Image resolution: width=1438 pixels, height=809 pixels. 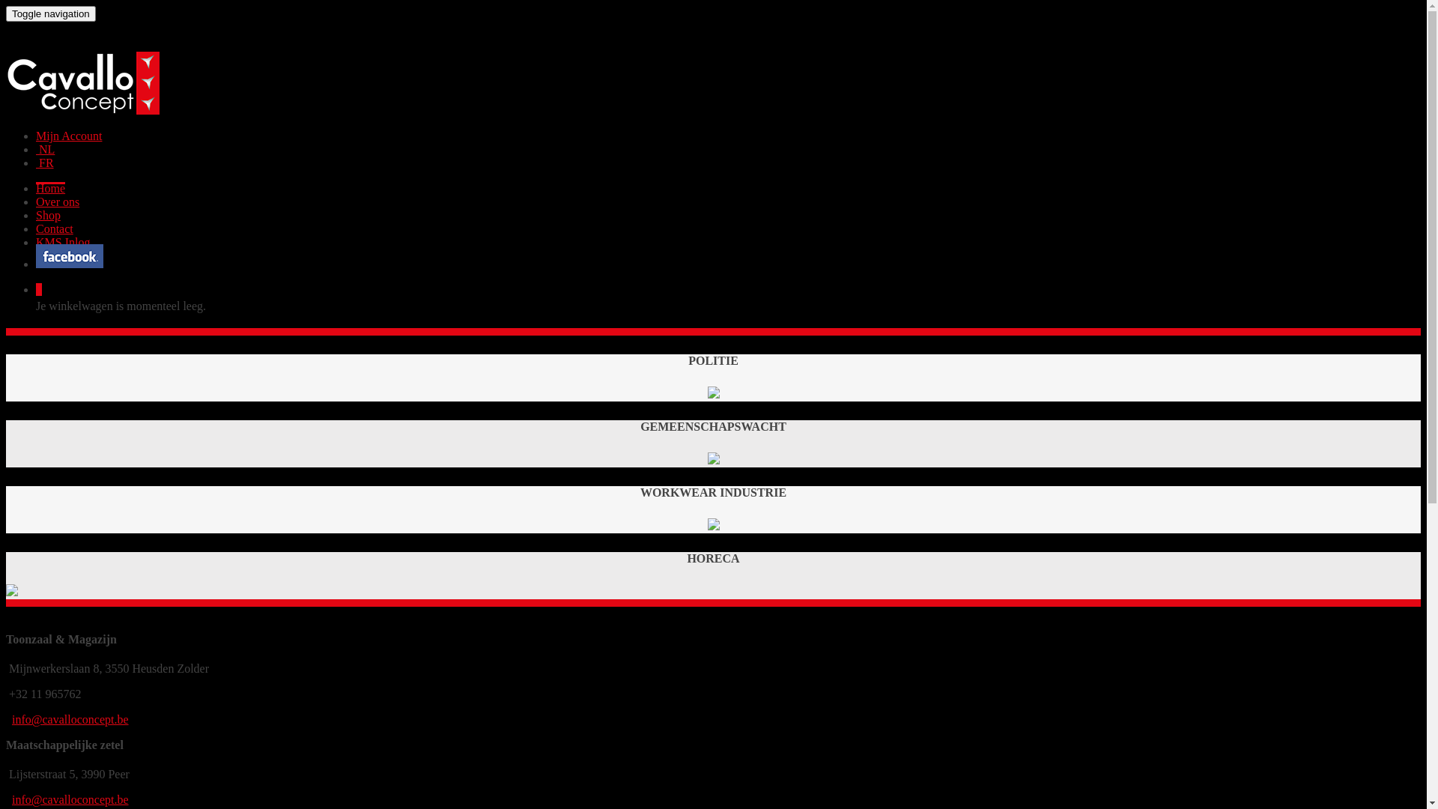 What do you see at coordinates (69, 136) in the screenshot?
I see `Mijn Account` at bounding box center [69, 136].